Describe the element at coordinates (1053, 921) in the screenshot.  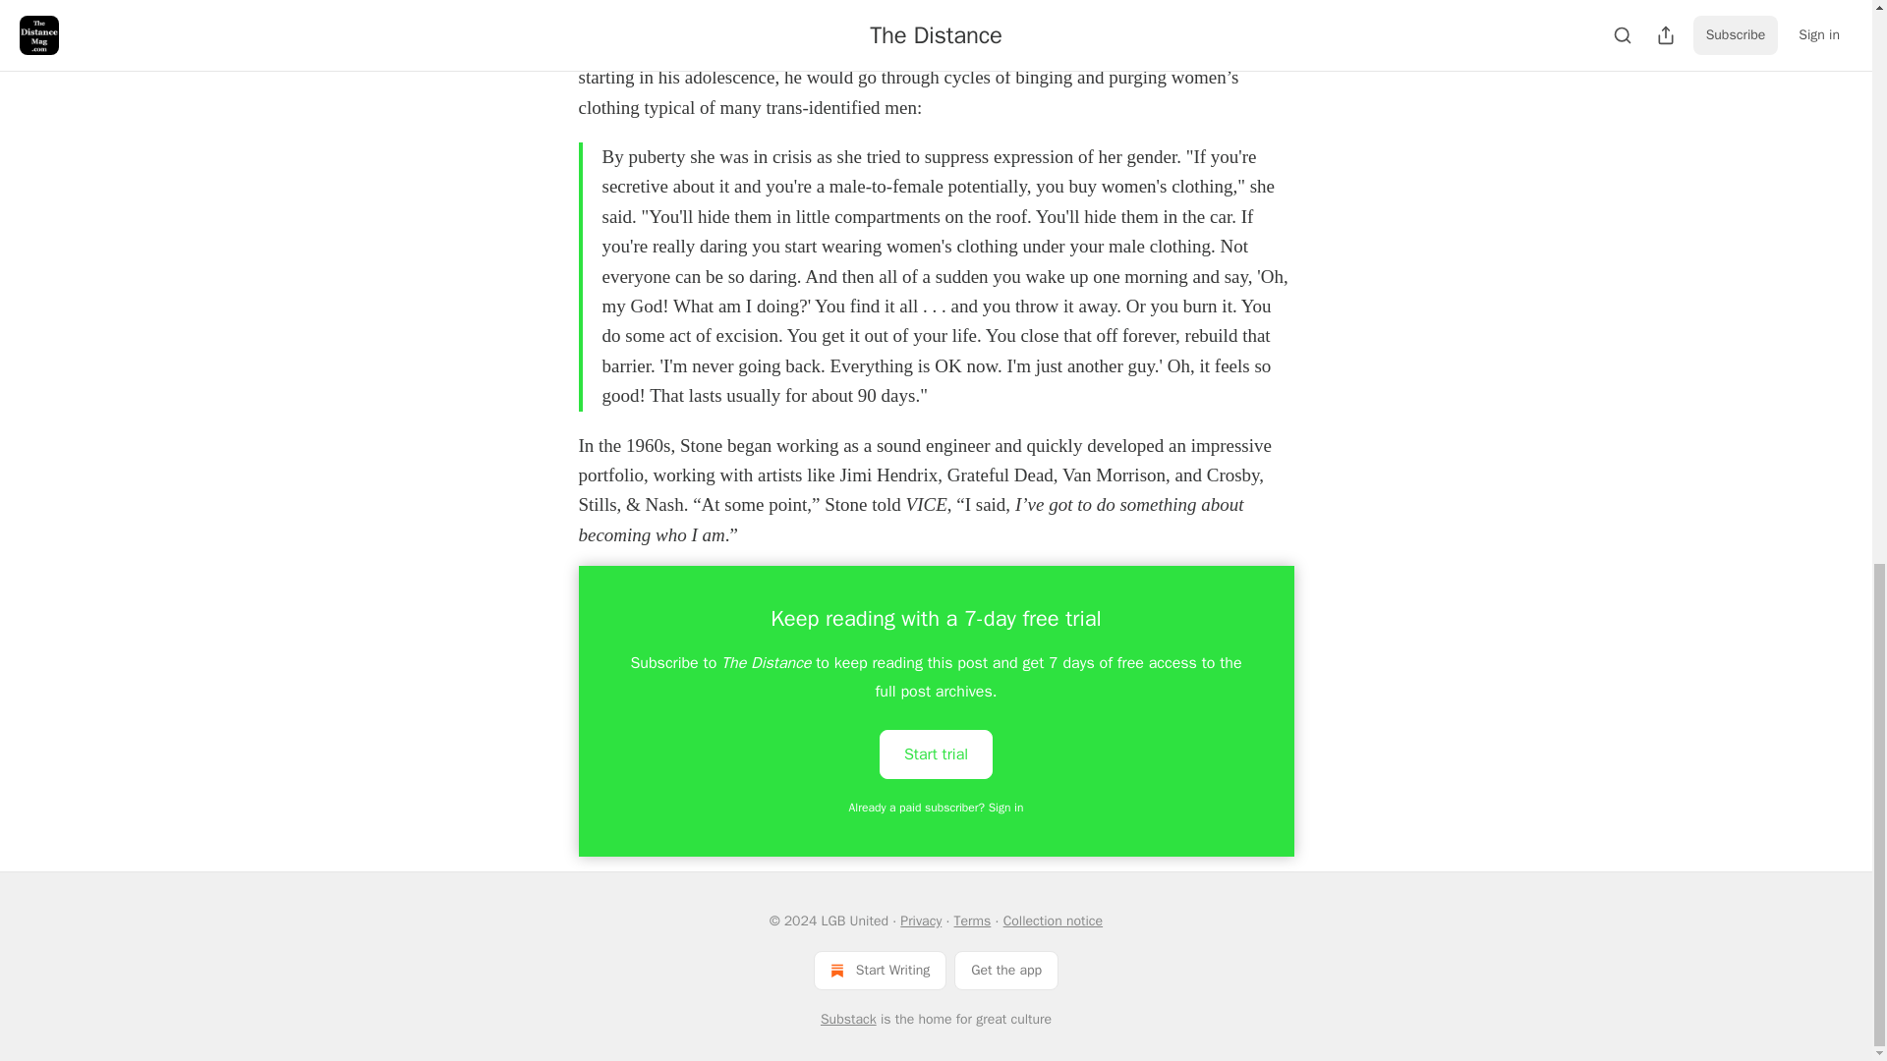
I see `Collection notice` at that location.